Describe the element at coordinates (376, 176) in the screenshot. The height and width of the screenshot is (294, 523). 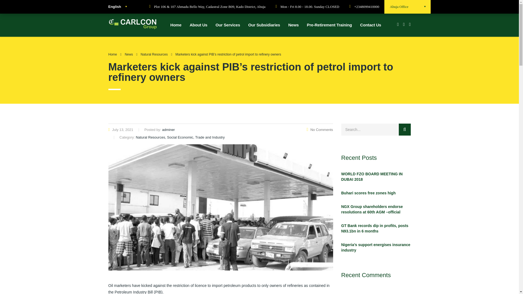
I see `WORLD FZO BOARD MEETING IN DUBAI 2018` at that location.